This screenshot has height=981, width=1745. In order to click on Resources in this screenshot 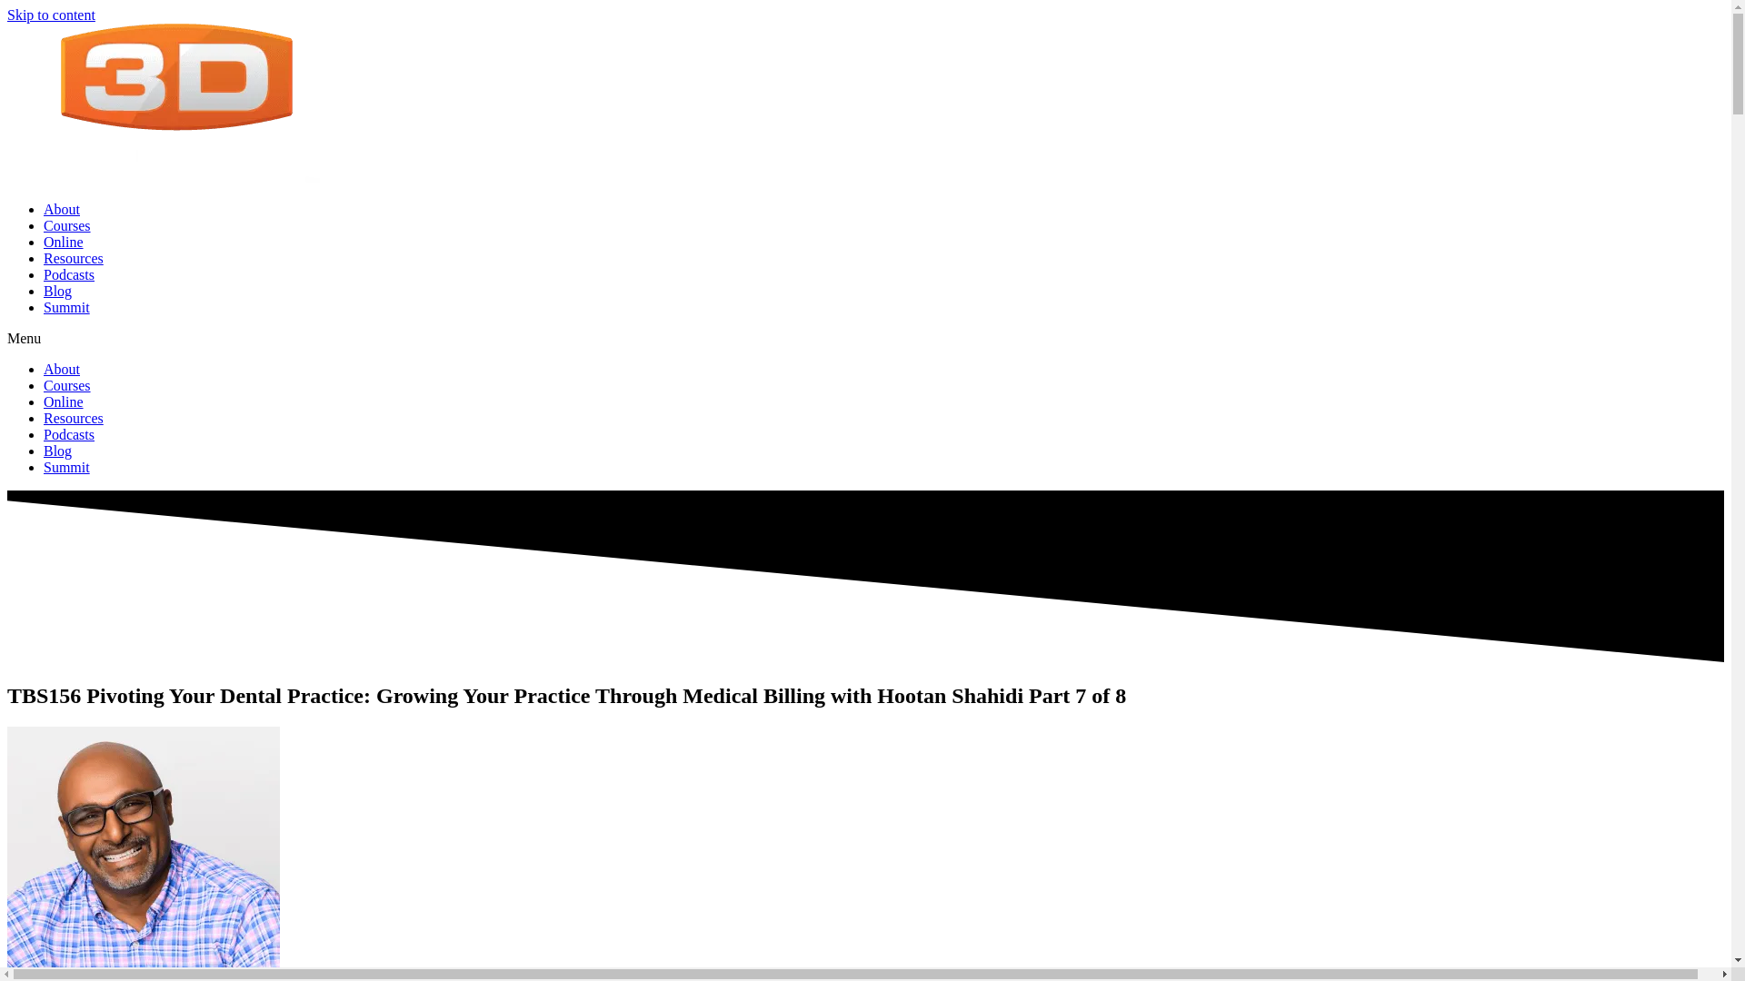, I will do `click(73, 258)`.